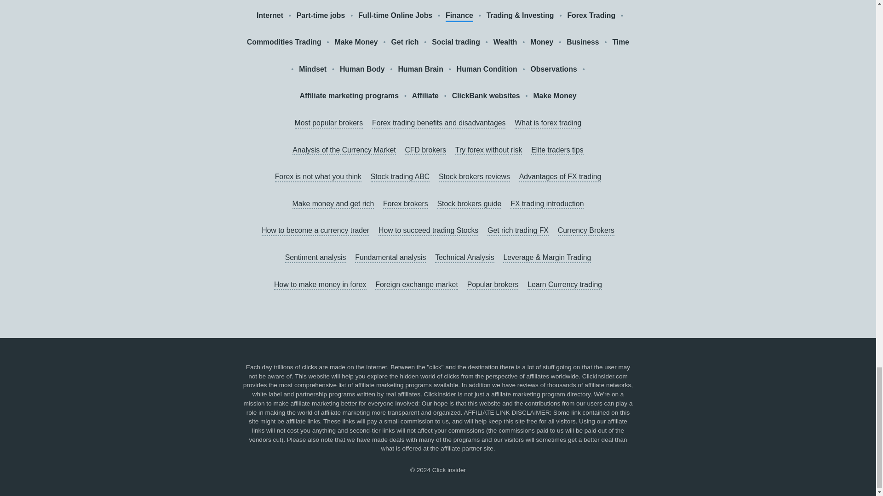 Image resolution: width=883 pixels, height=496 pixels. What do you see at coordinates (456, 42) in the screenshot?
I see `Social trading` at bounding box center [456, 42].